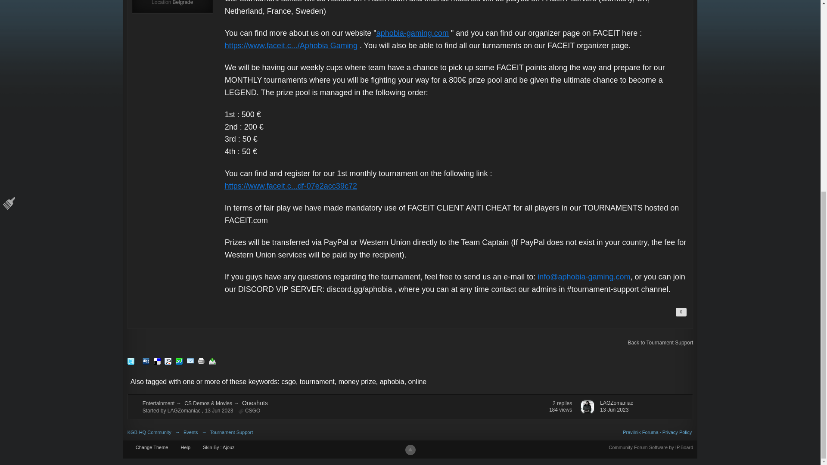 The width and height of the screenshot is (827, 465). I want to click on Back to Tournament Support, so click(660, 343).